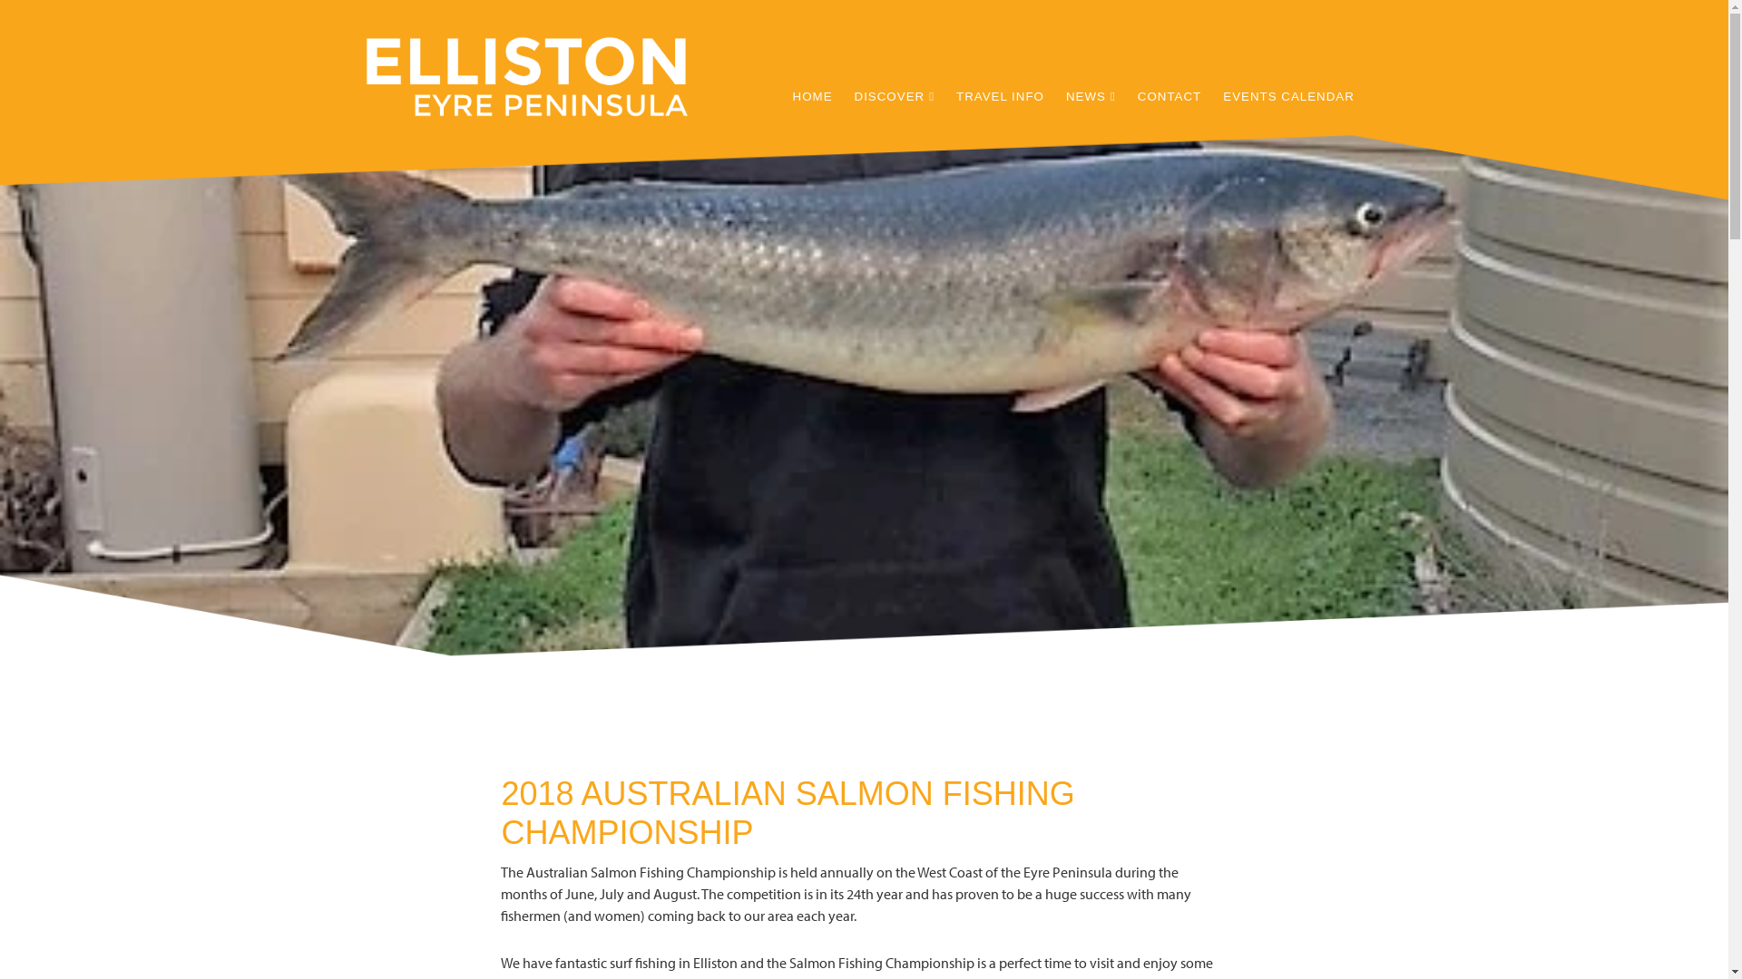 The height and width of the screenshot is (979, 1742). Describe the element at coordinates (895, 78) in the screenshot. I see `DISCOVER` at that location.